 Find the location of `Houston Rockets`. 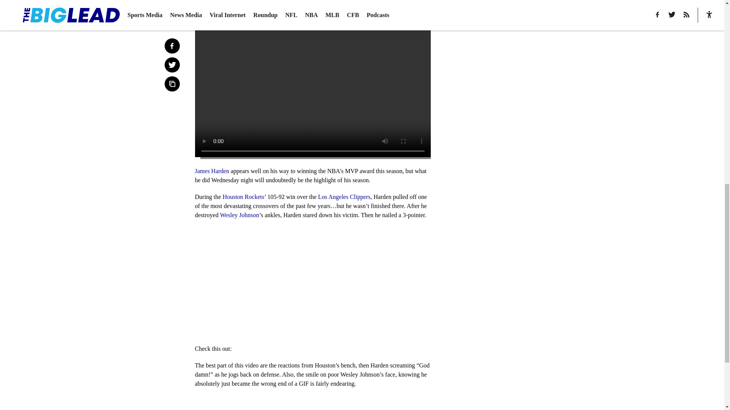

Houston Rockets is located at coordinates (243, 197).